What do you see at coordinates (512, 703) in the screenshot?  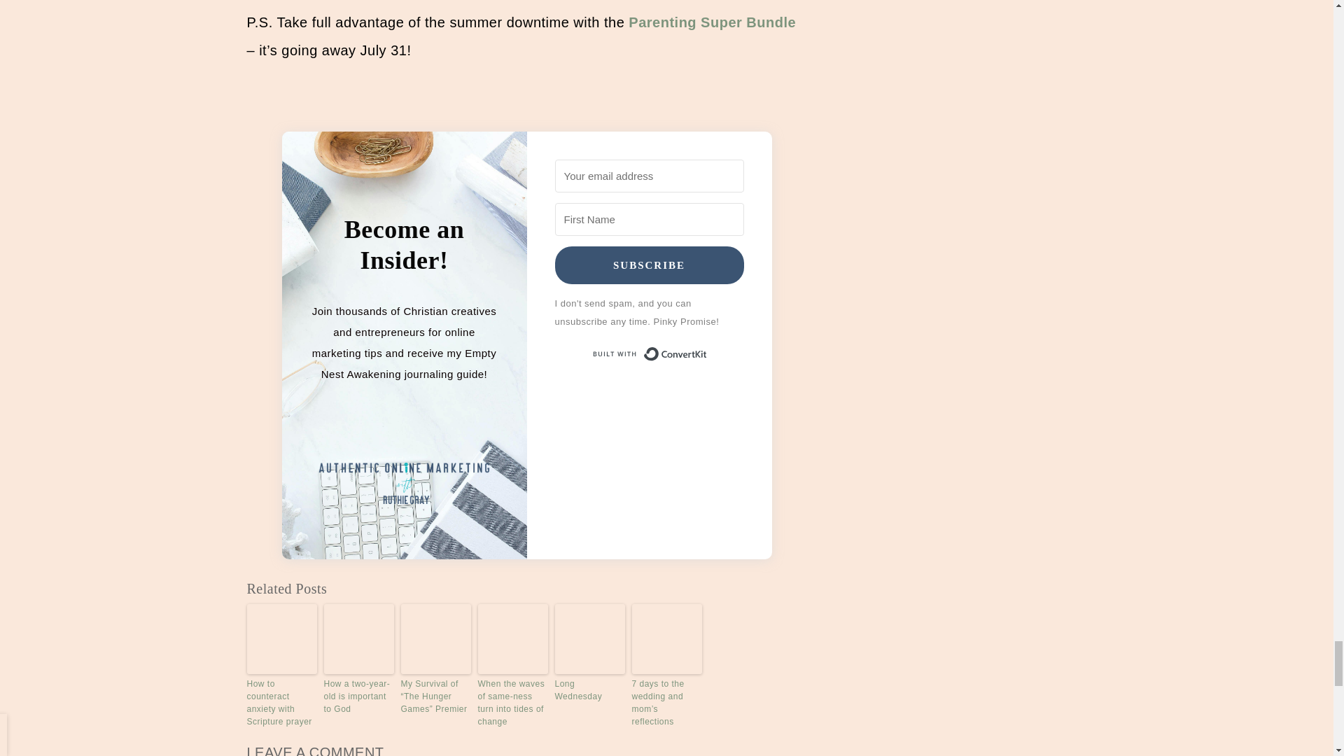 I see `When the waves of same-ness turn into tides of change` at bounding box center [512, 703].